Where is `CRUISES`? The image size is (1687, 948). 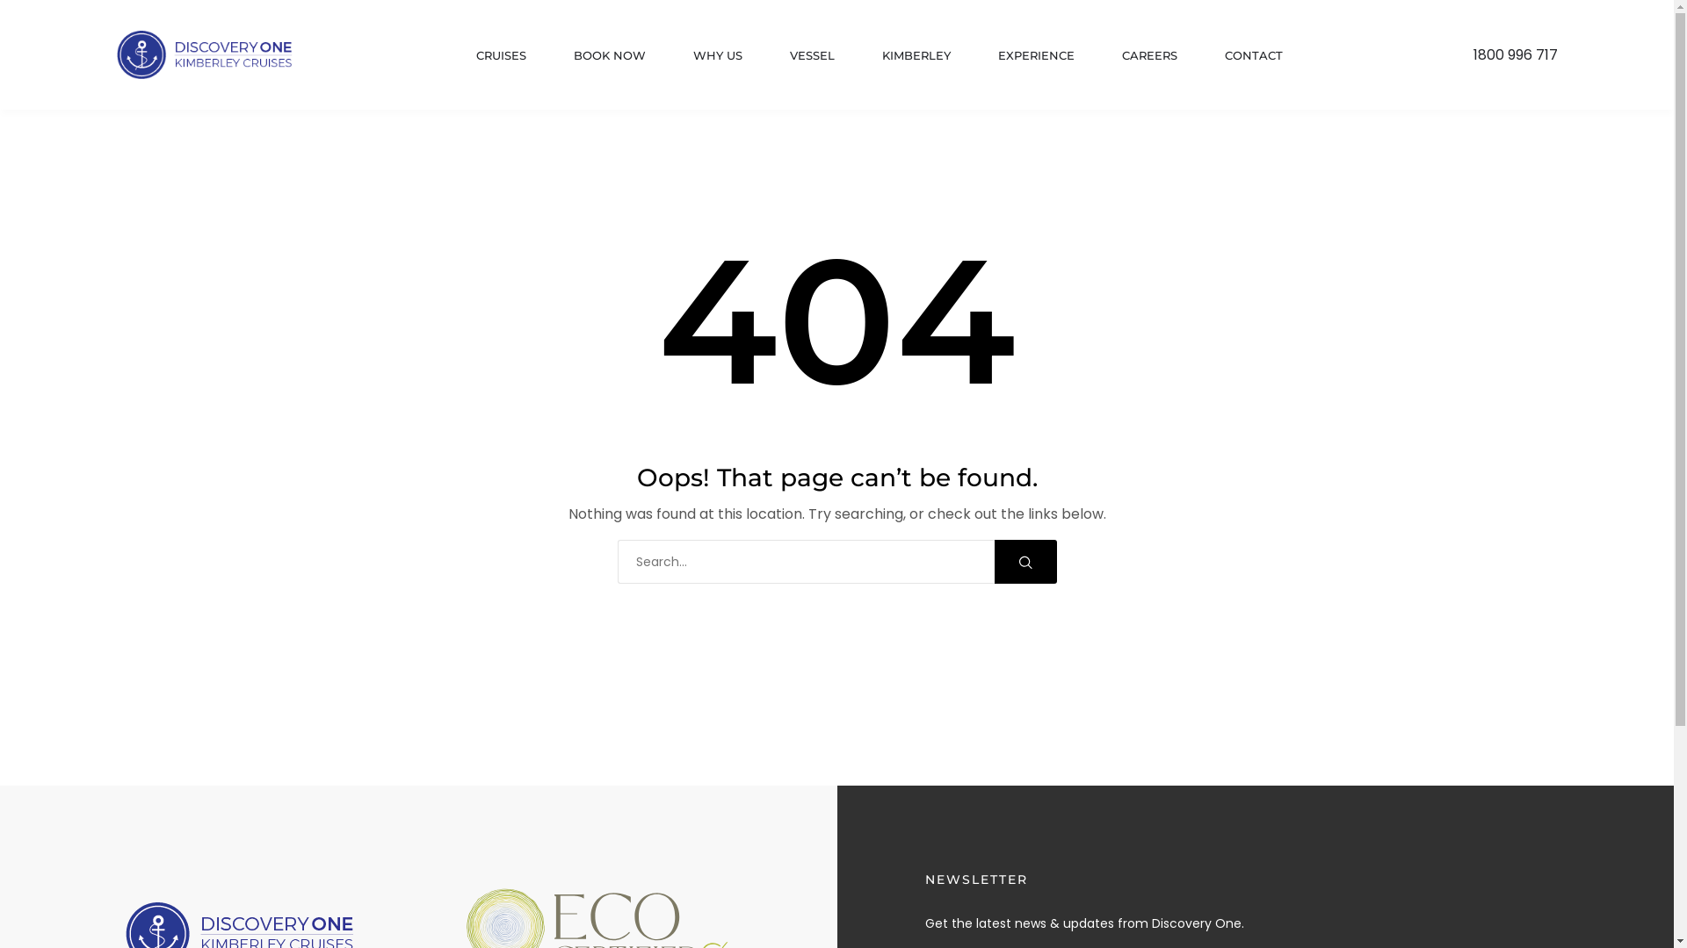
CRUISES is located at coordinates (501, 54).